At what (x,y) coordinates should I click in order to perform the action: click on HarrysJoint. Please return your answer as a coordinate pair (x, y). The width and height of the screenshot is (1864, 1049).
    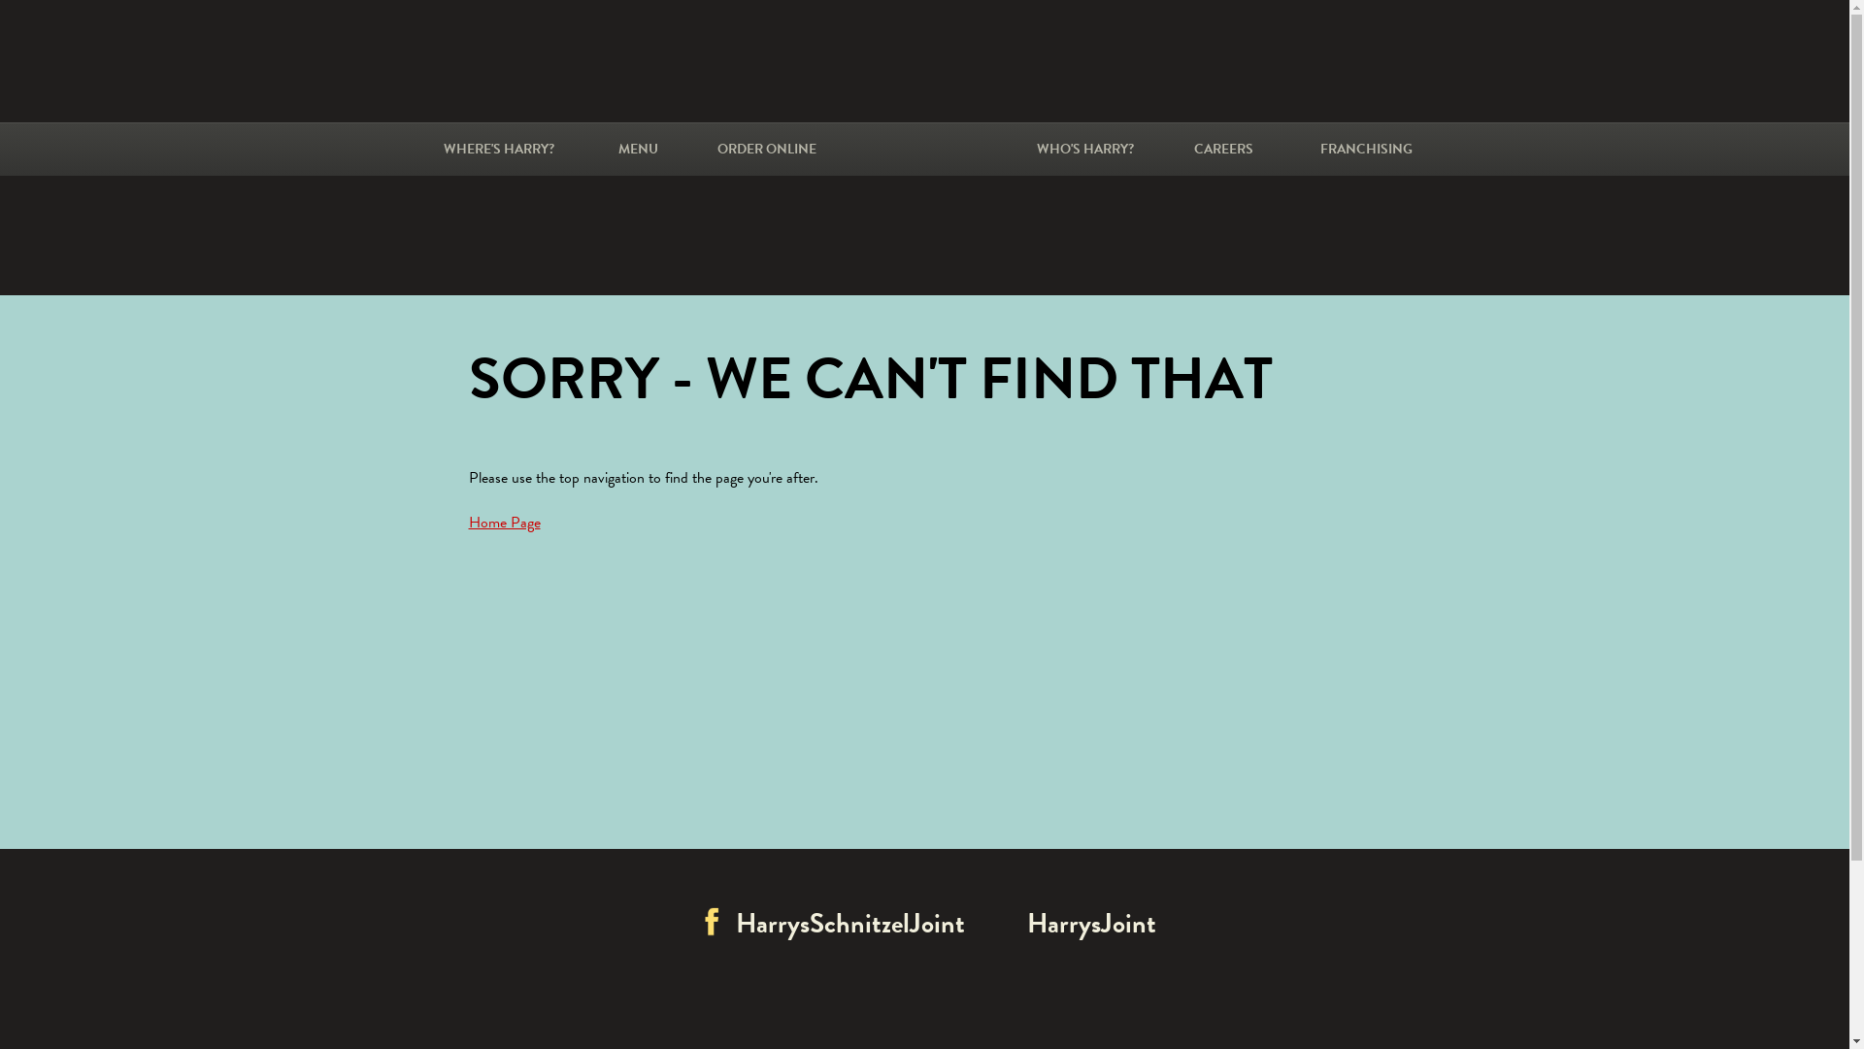
    Looking at the image, I should click on (1070, 923).